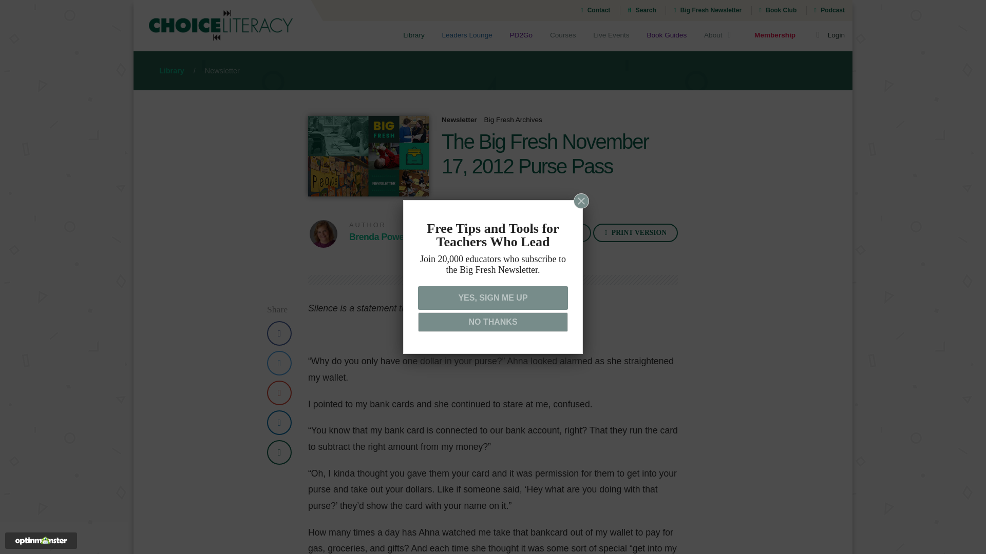  Describe the element at coordinates (636, 233) in the screenshot. I see `PRINT VERSION` at that location.